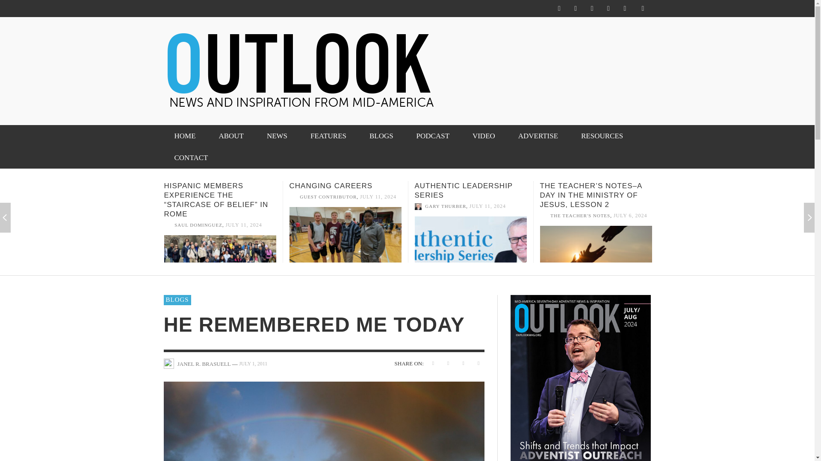 The height and width of the screenshot is (461, 821). I want to click on Youtube, so click(624, 9).